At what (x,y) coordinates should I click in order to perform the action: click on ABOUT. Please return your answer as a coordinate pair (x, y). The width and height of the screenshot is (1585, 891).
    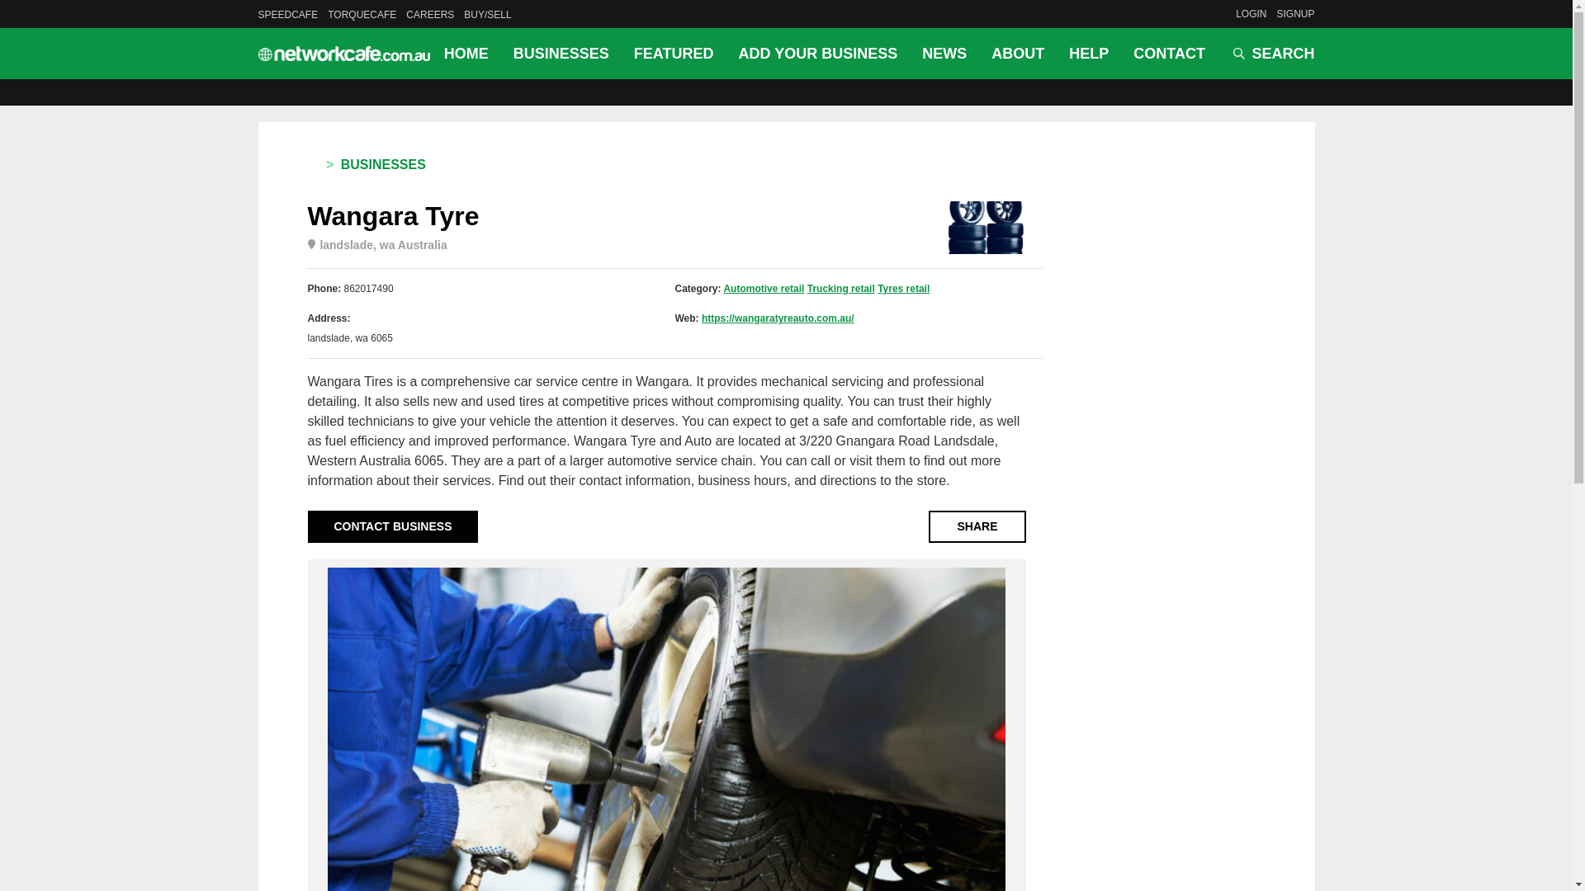
    Looking at the image, I should click on (1018, 53).